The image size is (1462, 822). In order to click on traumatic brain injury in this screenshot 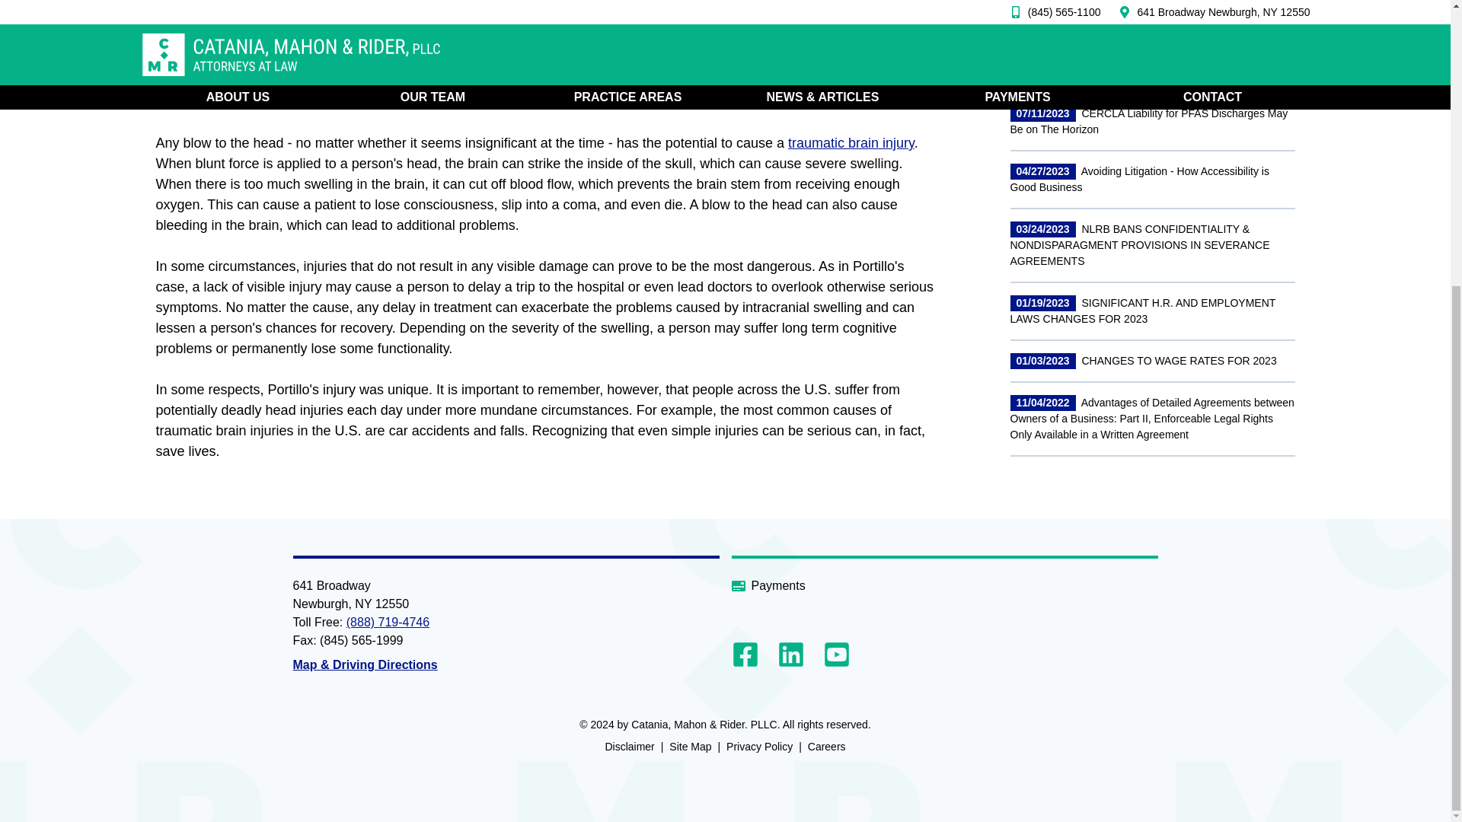, I will do `click(851, 143)`.